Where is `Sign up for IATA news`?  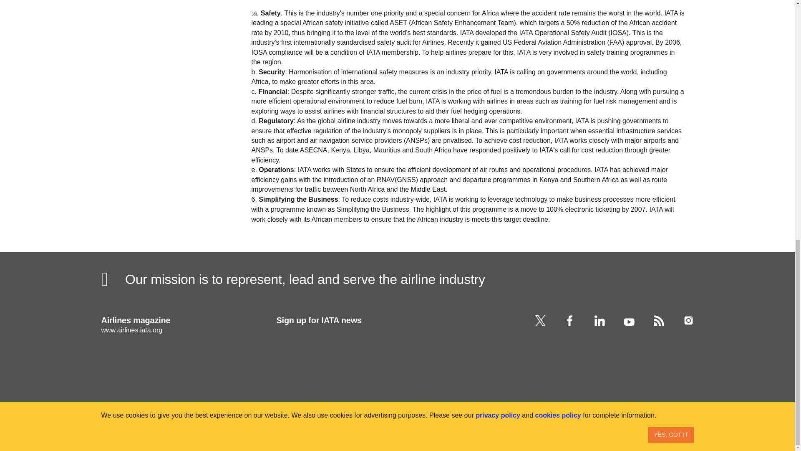
Sign up for IATA news is located at coordinates (360, 349).